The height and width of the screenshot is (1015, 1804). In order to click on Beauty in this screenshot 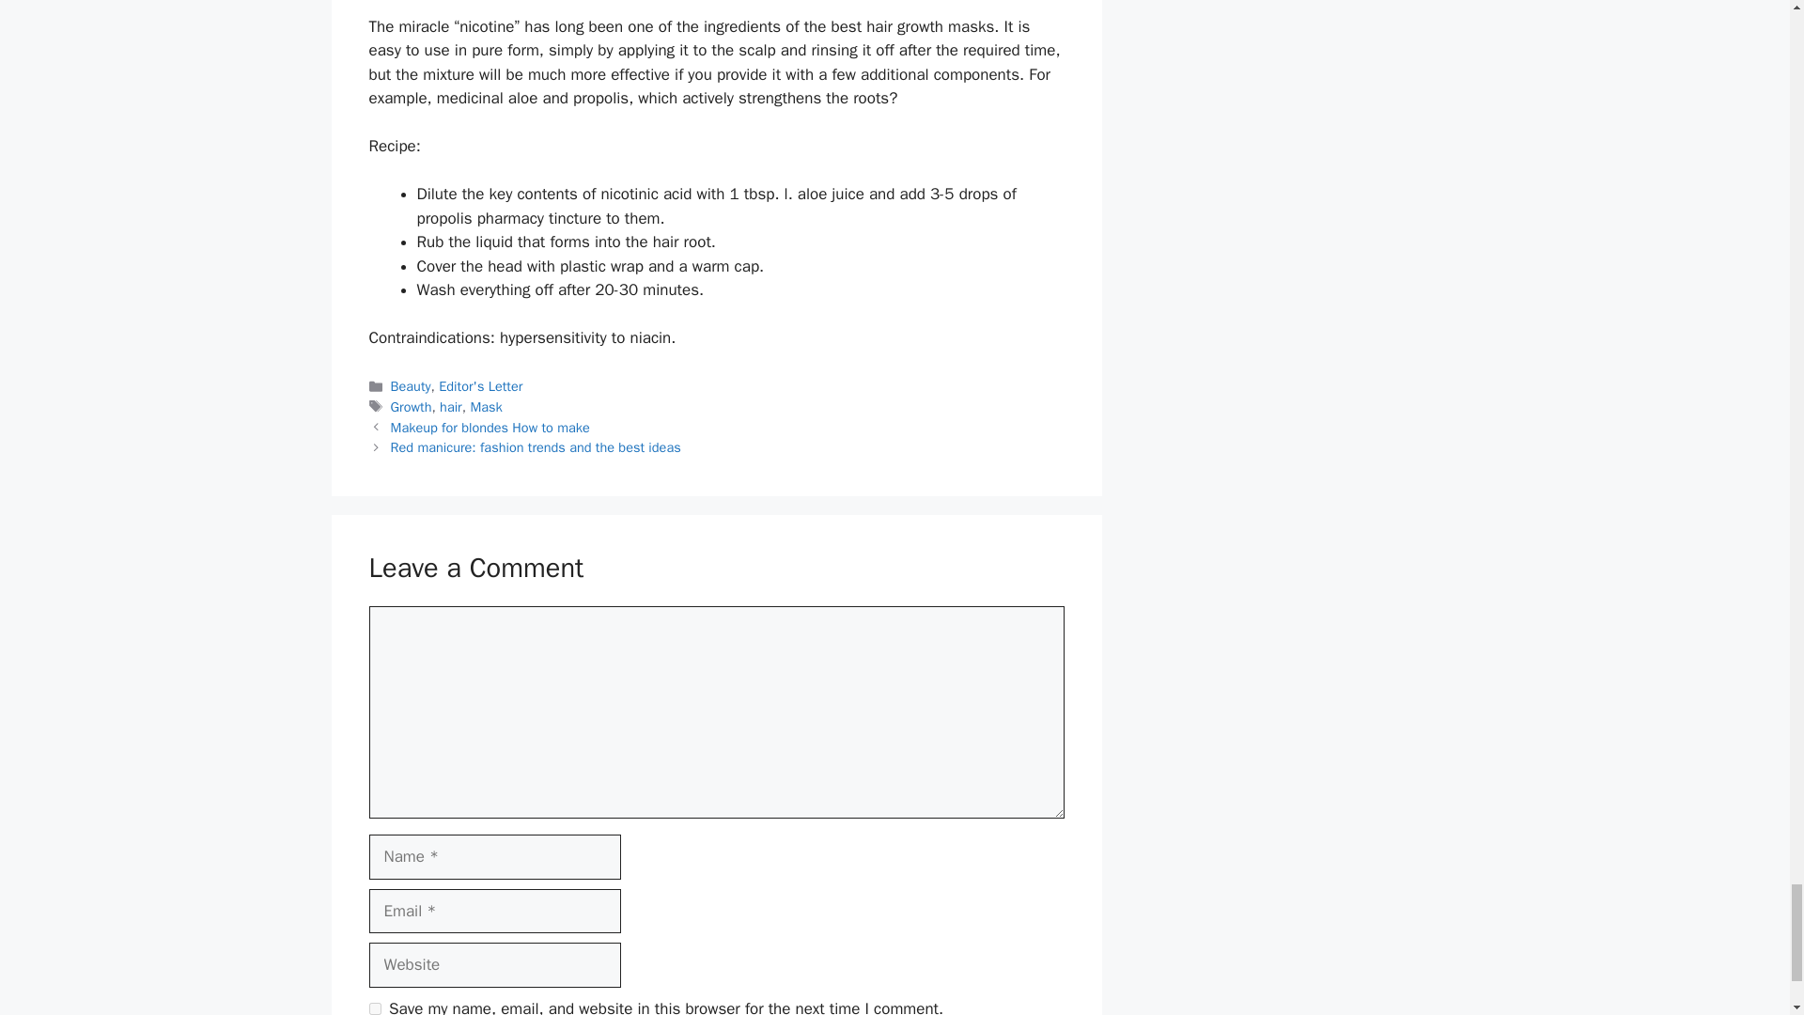, I will do `click(411, 385)`.